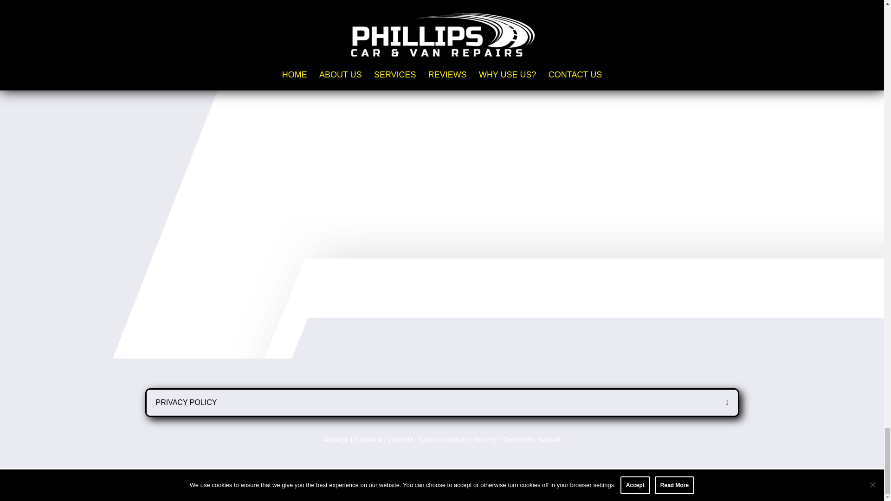  I want to click on Sutton Coldfield, so click(443, 439).